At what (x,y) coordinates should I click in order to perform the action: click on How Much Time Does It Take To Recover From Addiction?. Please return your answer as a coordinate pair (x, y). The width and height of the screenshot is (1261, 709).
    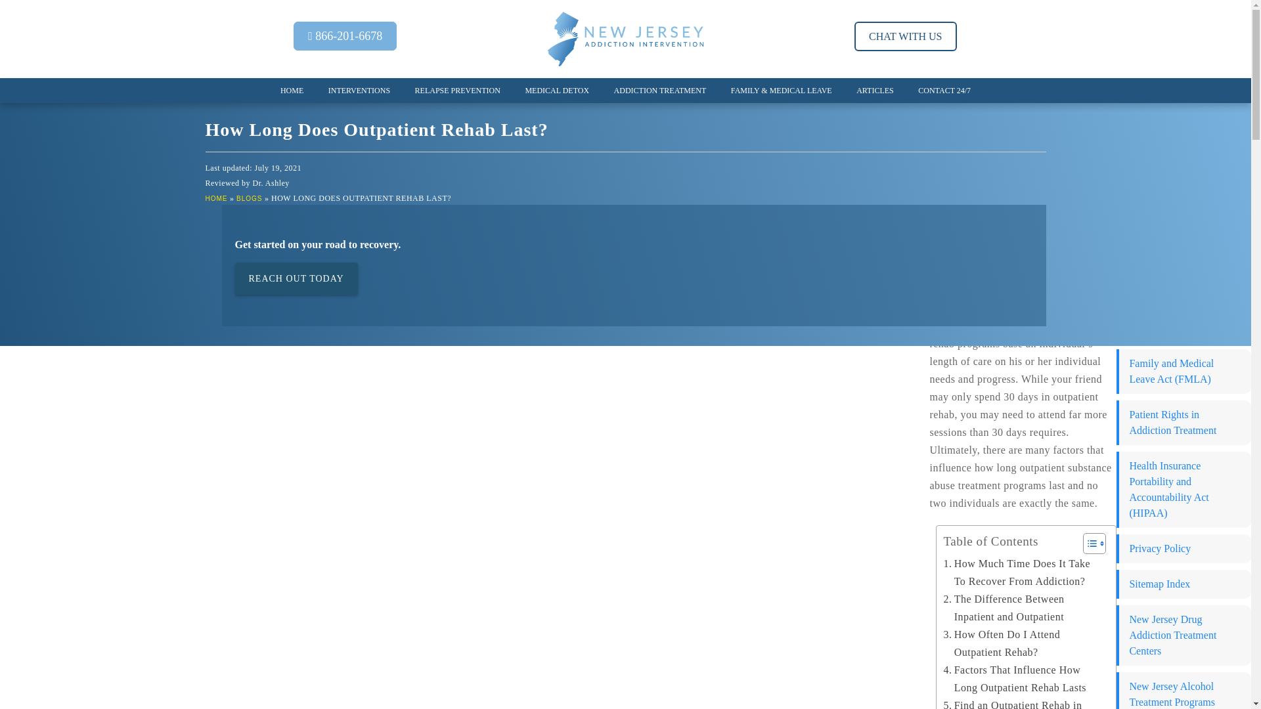
    Looking at the image, I should click on (1023, 572).